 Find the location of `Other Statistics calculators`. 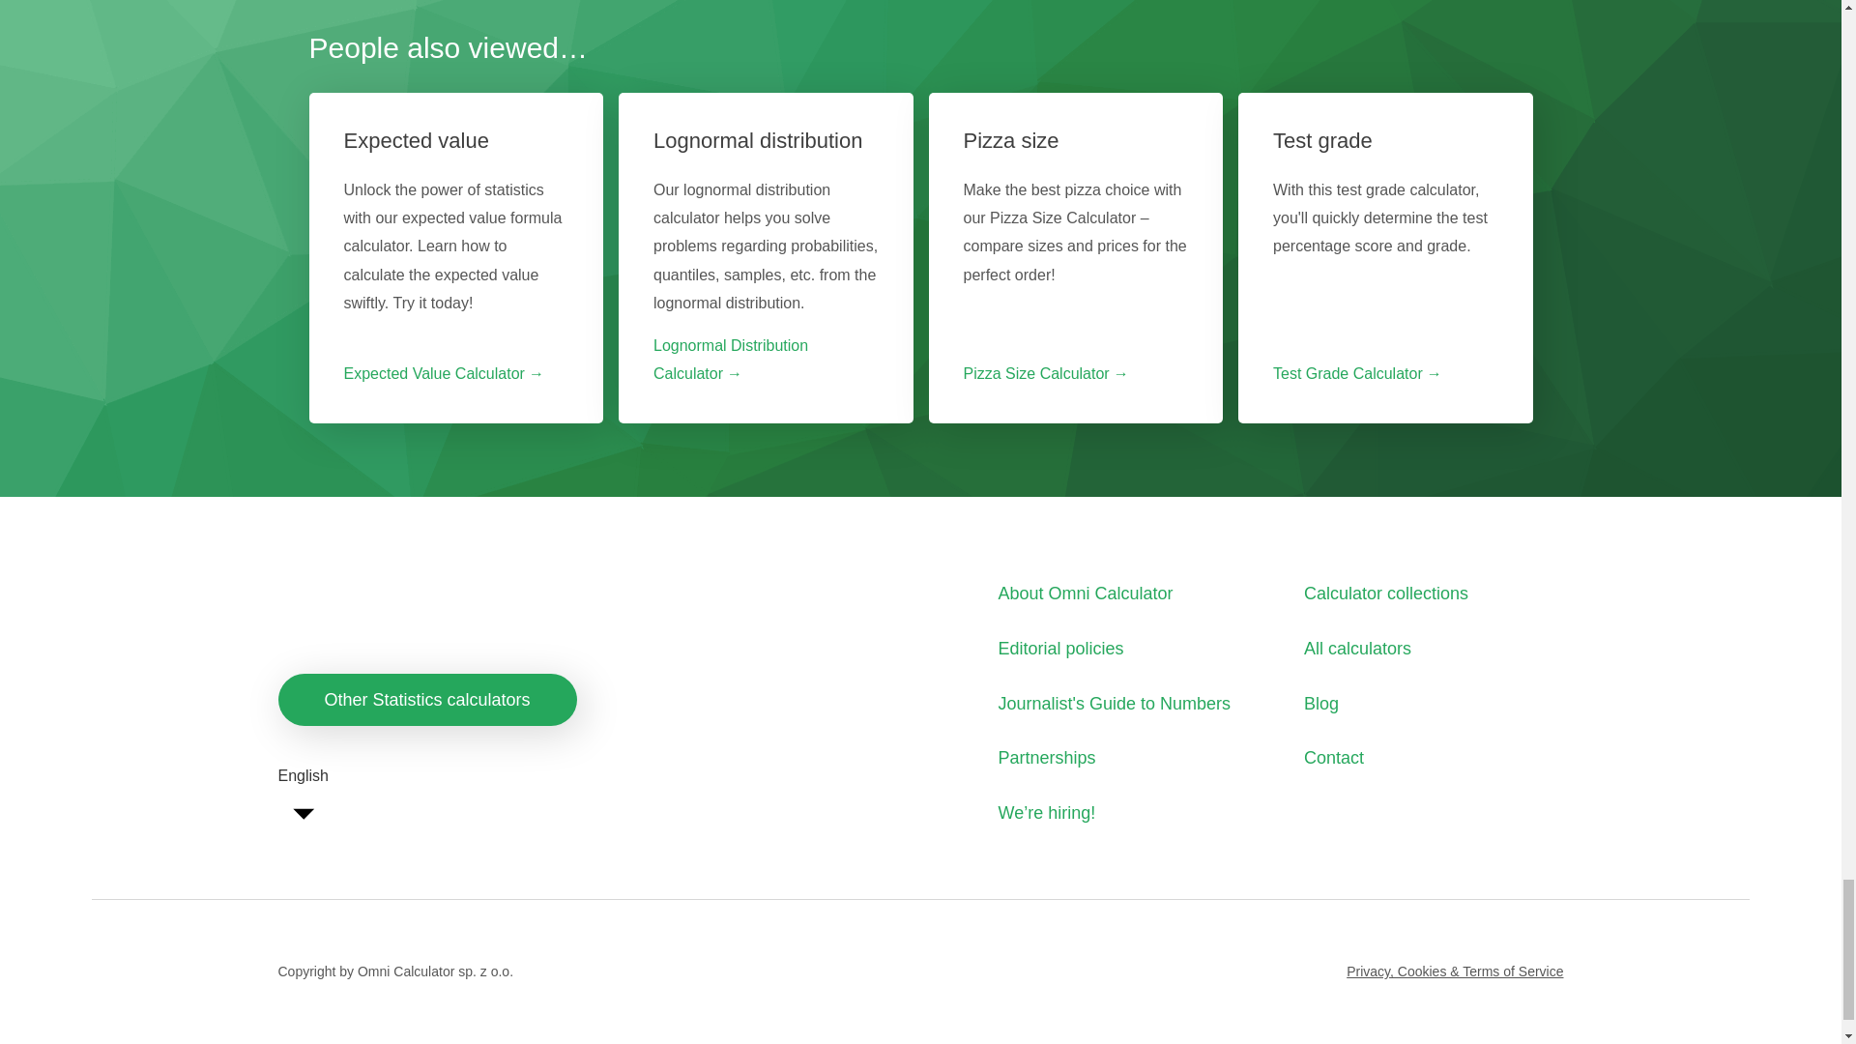

Other Statistics calculators is located at coordinates (427, 699).